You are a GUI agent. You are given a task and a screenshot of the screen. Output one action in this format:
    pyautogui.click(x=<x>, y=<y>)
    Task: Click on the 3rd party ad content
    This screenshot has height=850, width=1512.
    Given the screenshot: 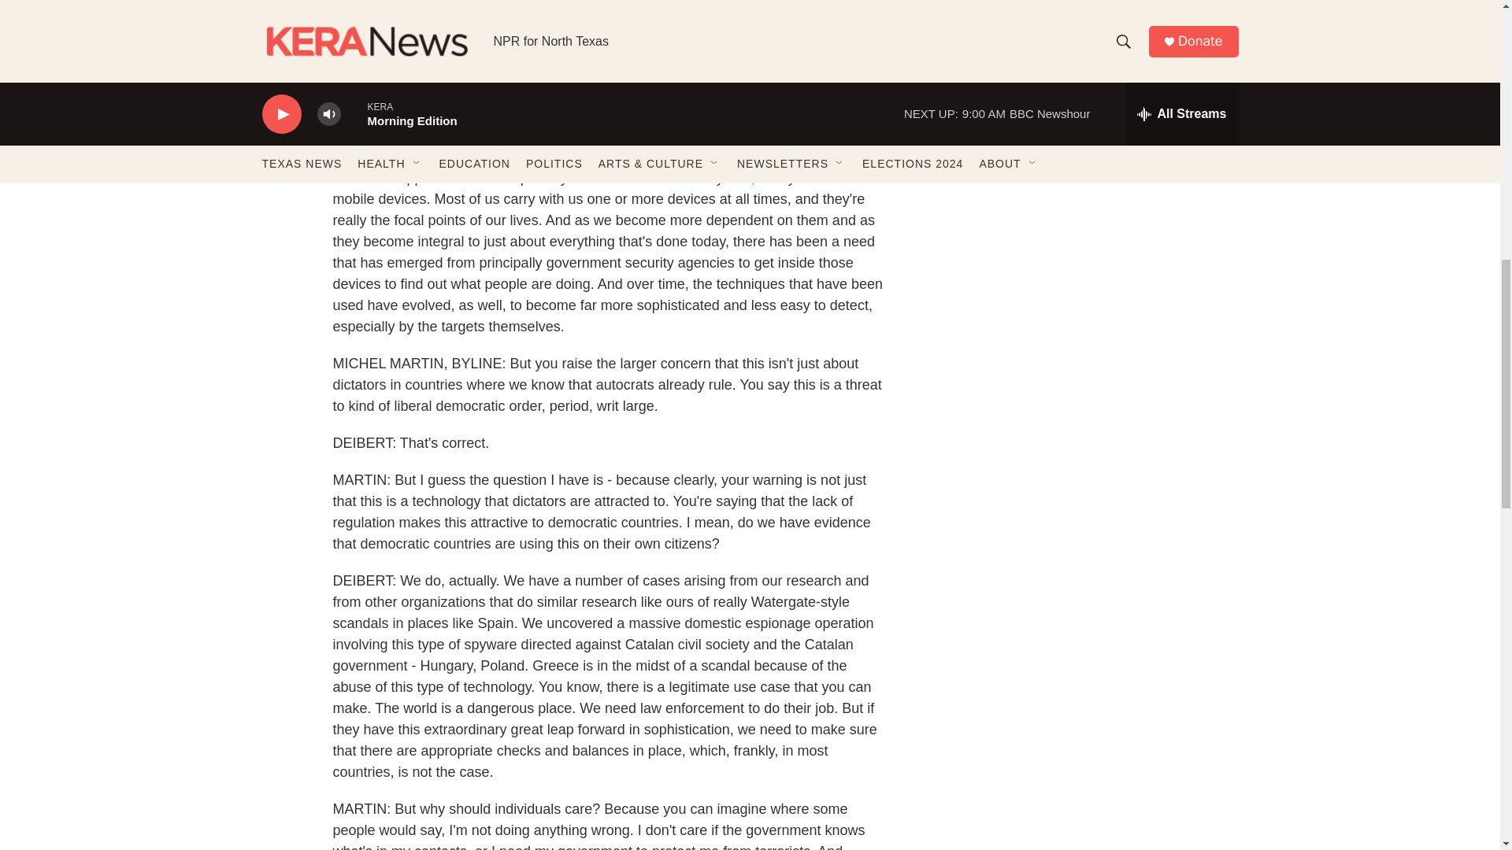 What is the action you would take?
    pyautogui.click(x=1103, y=354)
    